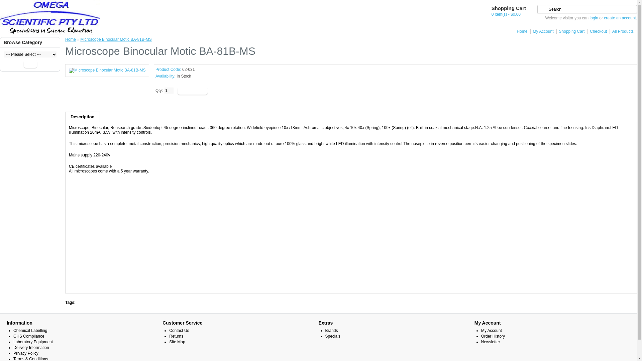  I want to click on Laboratory Equipment, so click(33, 342).